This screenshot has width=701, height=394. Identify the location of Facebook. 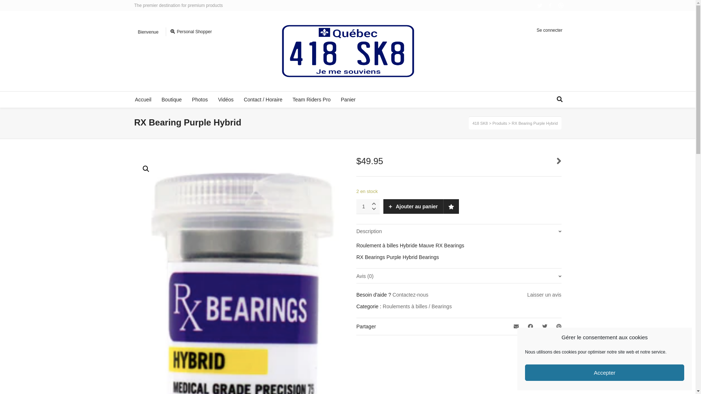
(550, 5).